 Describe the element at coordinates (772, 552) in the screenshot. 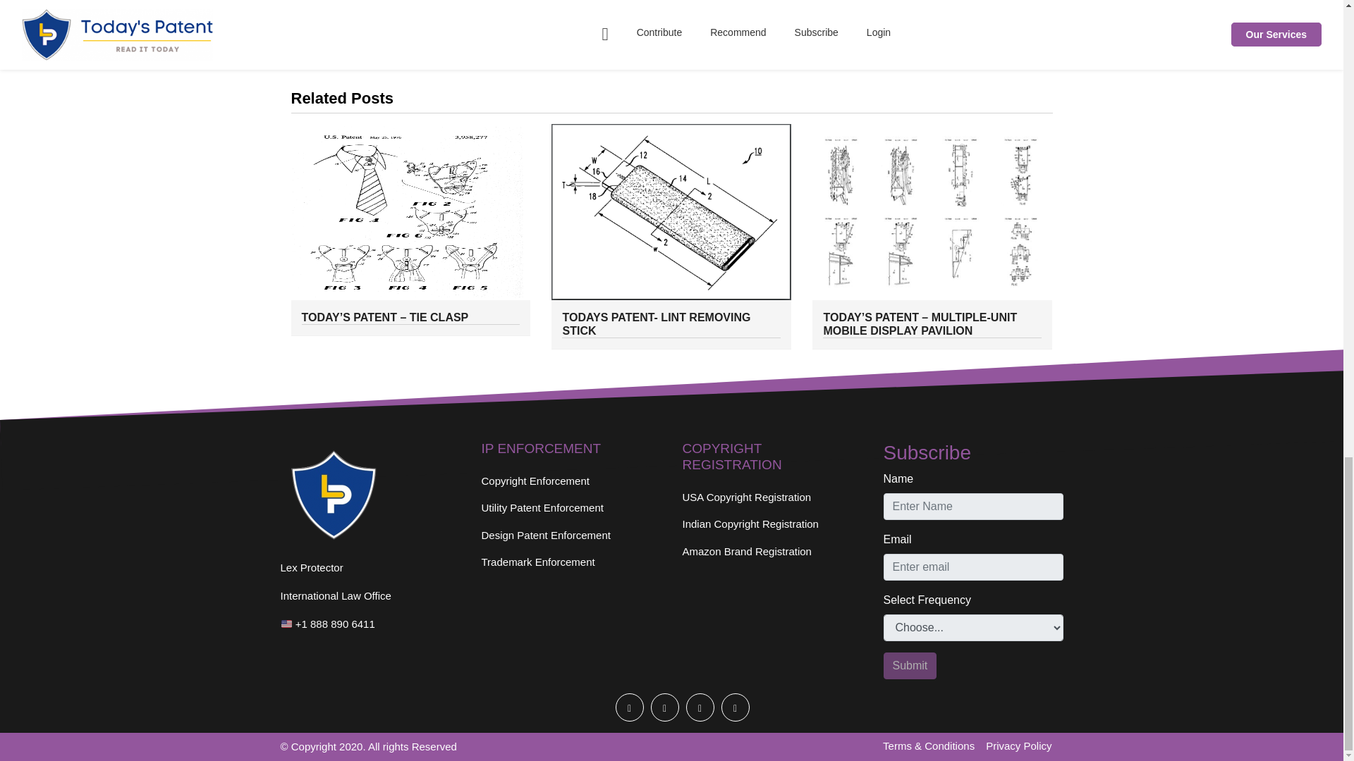

I see `Amazon Brand Registration` at that location.